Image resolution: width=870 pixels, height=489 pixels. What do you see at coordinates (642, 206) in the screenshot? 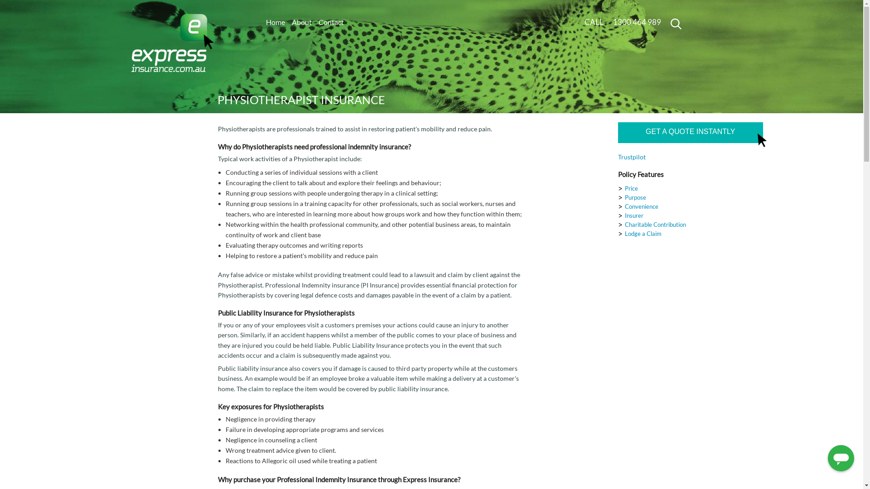
I see `Convenience` at bounding box center [642, 206].